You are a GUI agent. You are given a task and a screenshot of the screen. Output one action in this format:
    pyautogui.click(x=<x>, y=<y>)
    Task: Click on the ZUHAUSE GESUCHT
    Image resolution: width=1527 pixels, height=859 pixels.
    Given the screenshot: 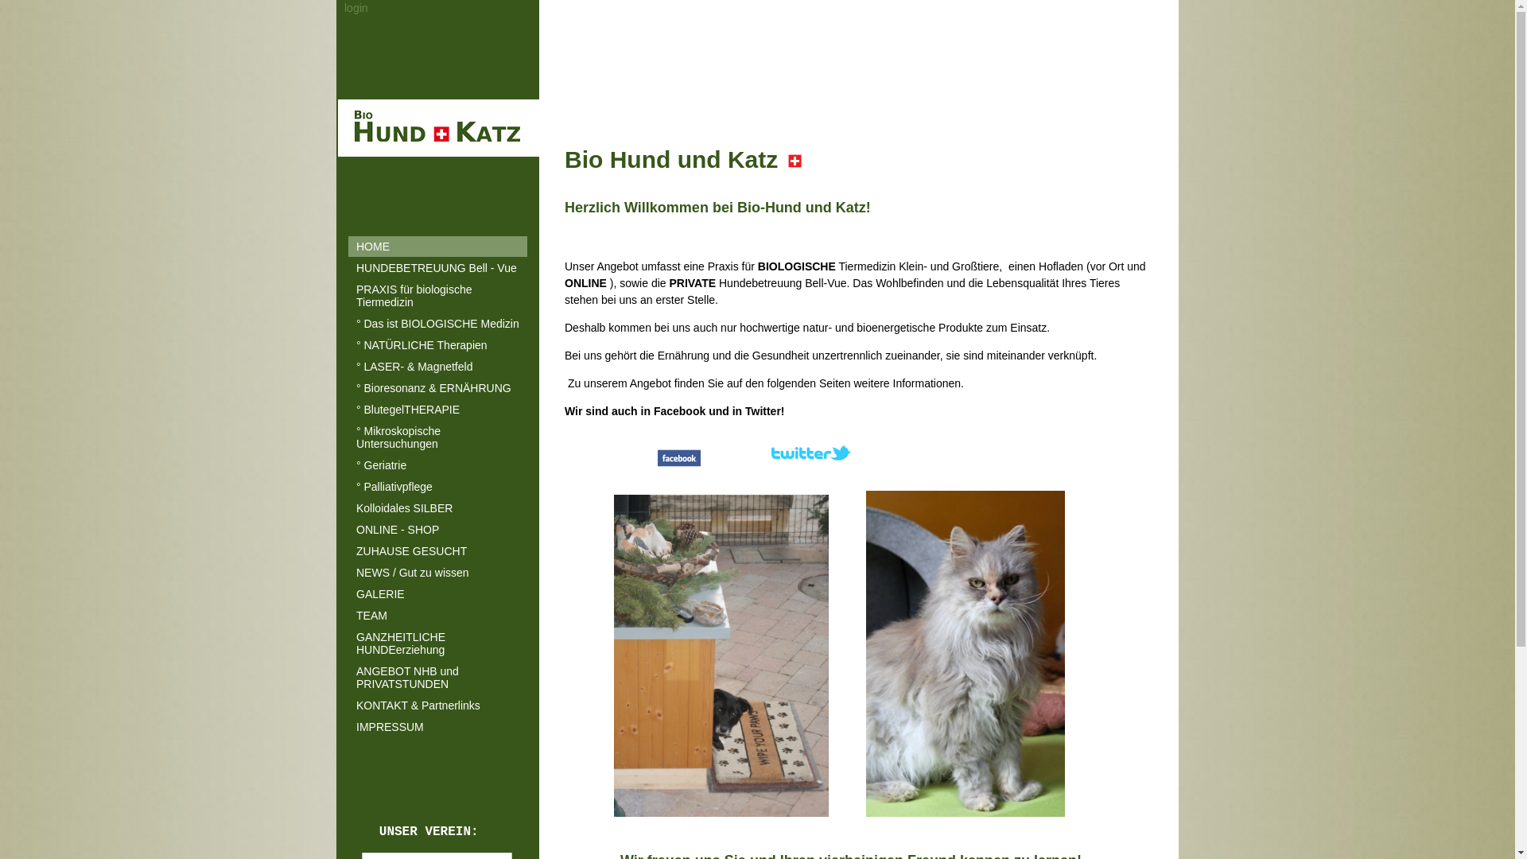 What is the action you would take?
    pyautogui.click(x=437, y=551)
    